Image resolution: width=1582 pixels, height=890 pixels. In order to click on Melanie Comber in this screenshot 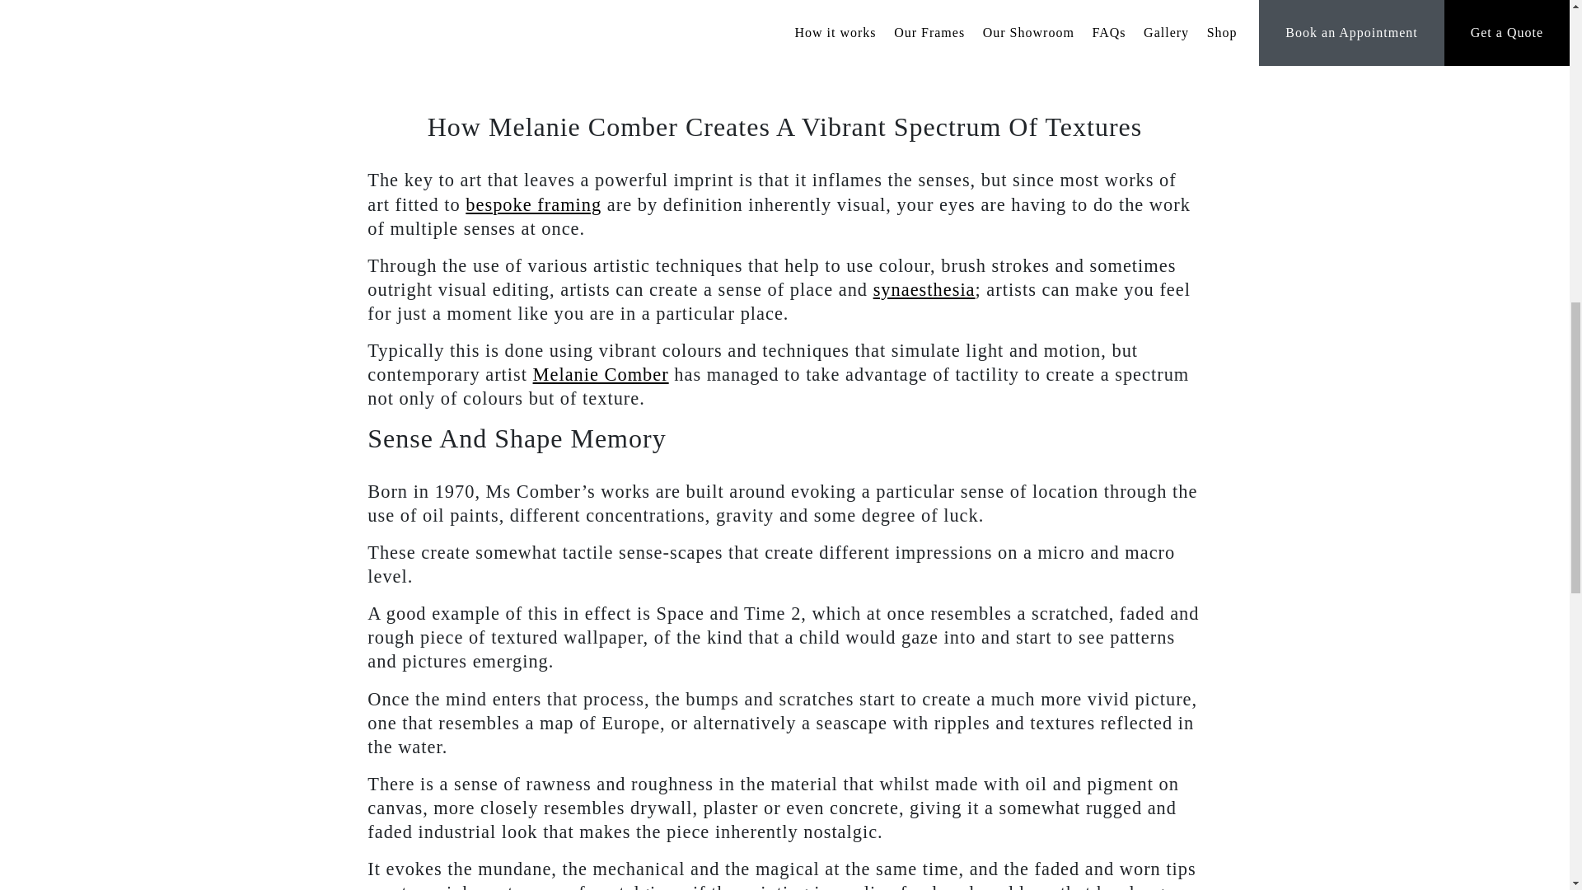, I will do `click(601, 374)`.